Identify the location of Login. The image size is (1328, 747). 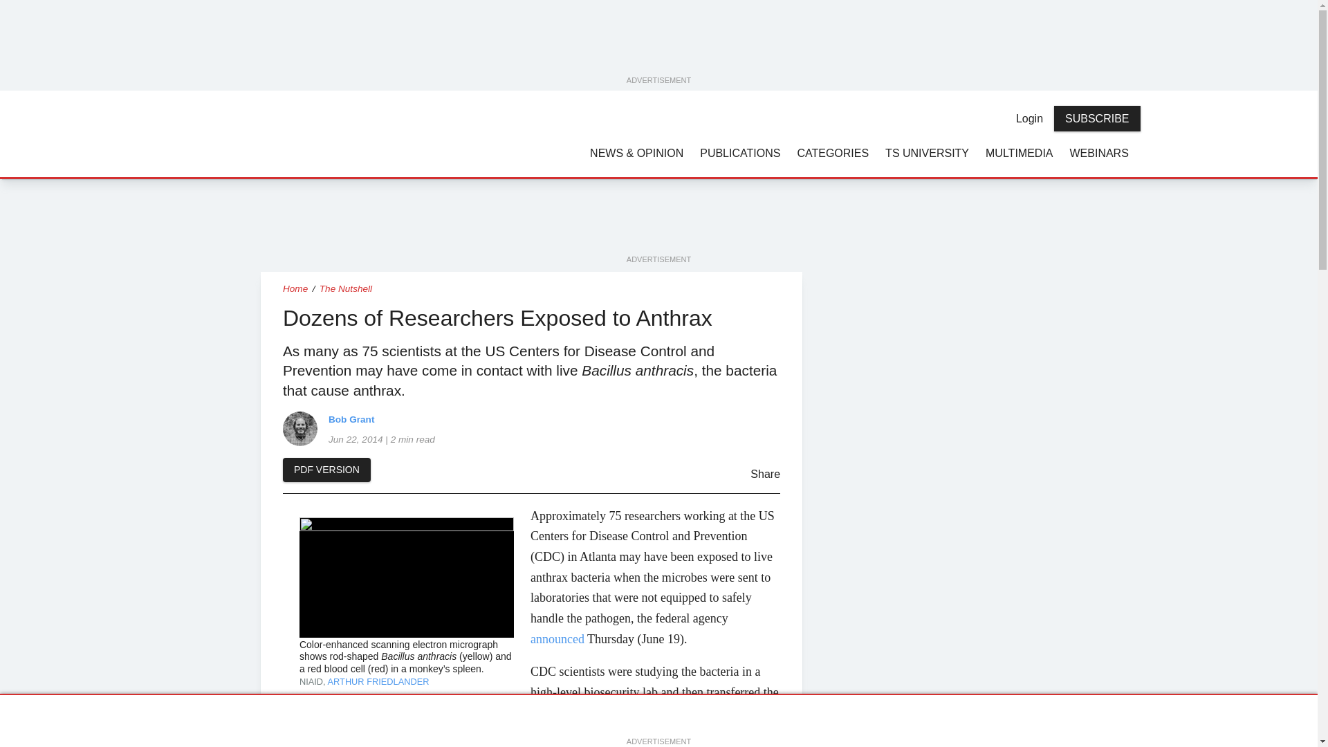
(1029, 118).